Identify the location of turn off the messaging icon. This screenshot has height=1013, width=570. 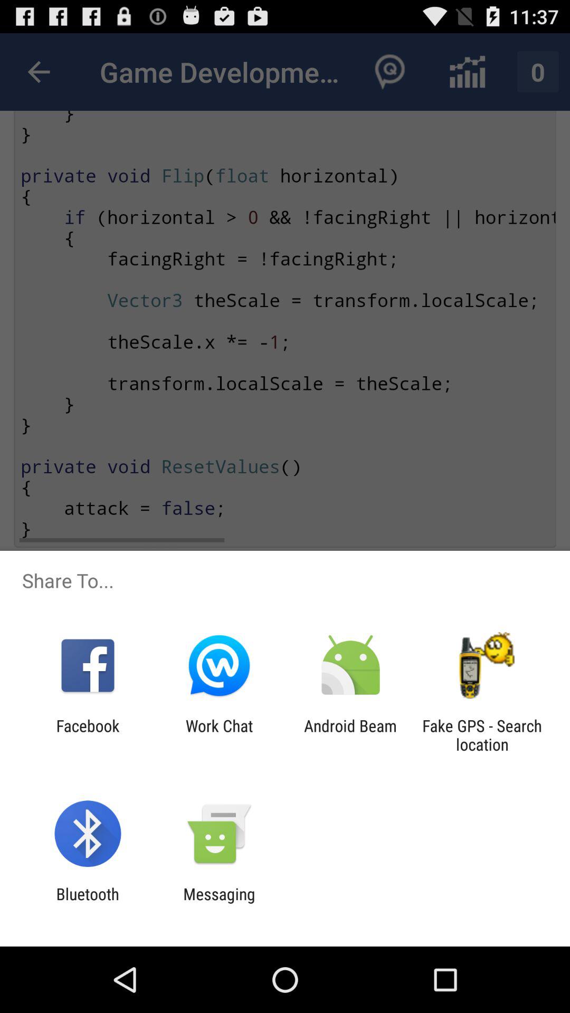
(219, 903).